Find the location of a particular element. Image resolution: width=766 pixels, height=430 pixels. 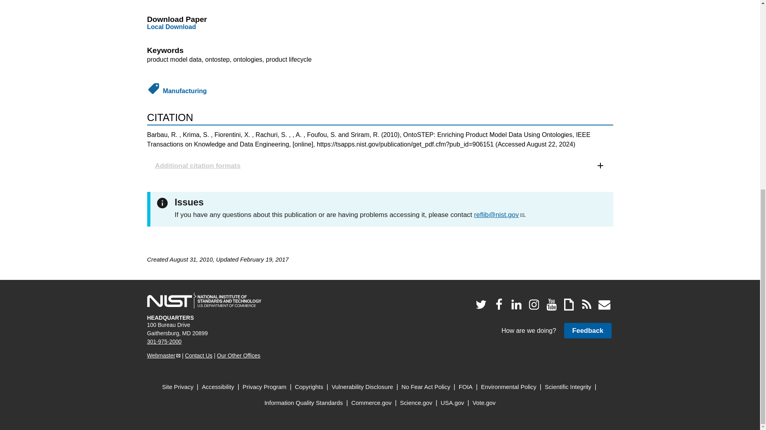

Contact Us is located at coordinates (199, 355).